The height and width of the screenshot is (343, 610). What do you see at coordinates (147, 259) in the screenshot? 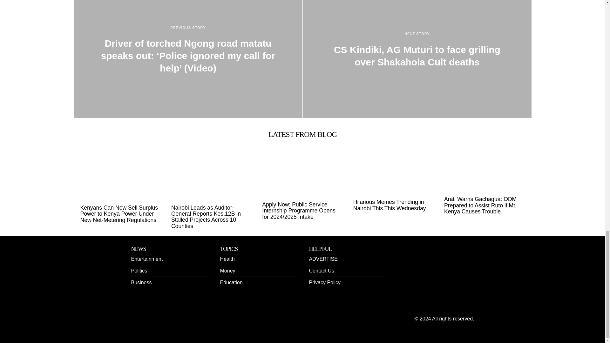
I see `Entertainment` at bounding box center [147, 259].